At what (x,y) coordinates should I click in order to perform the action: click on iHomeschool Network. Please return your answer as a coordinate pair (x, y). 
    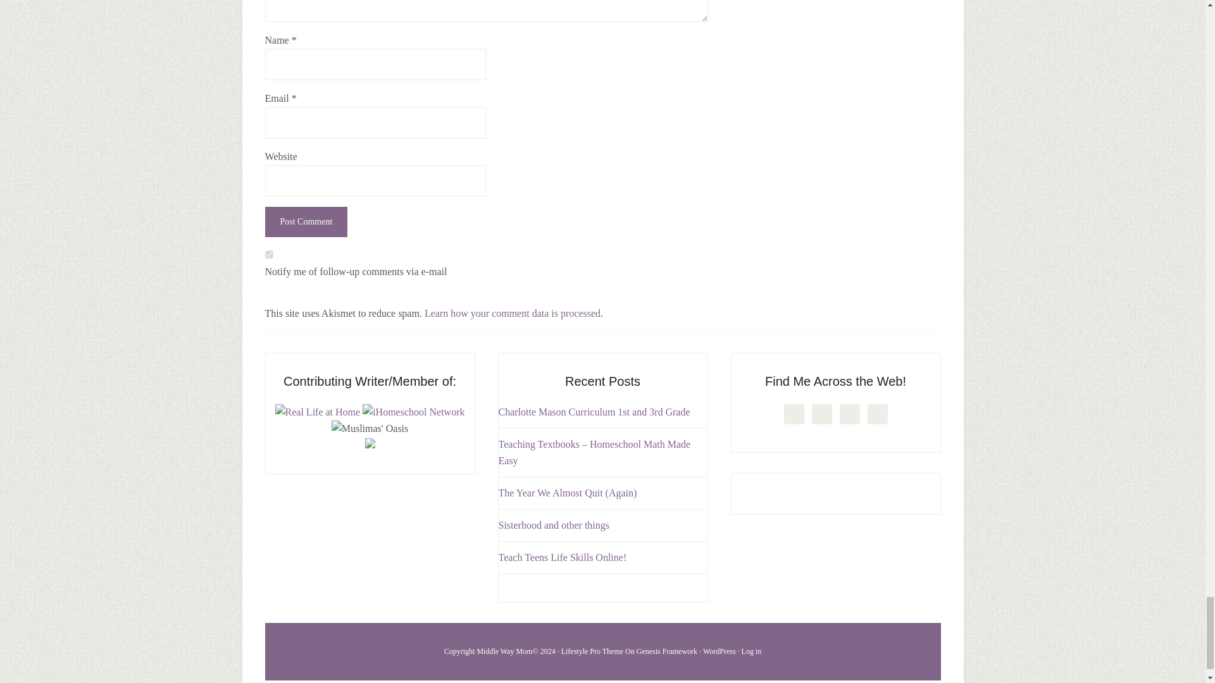
    Looking at the image, I should click on (413, 411).